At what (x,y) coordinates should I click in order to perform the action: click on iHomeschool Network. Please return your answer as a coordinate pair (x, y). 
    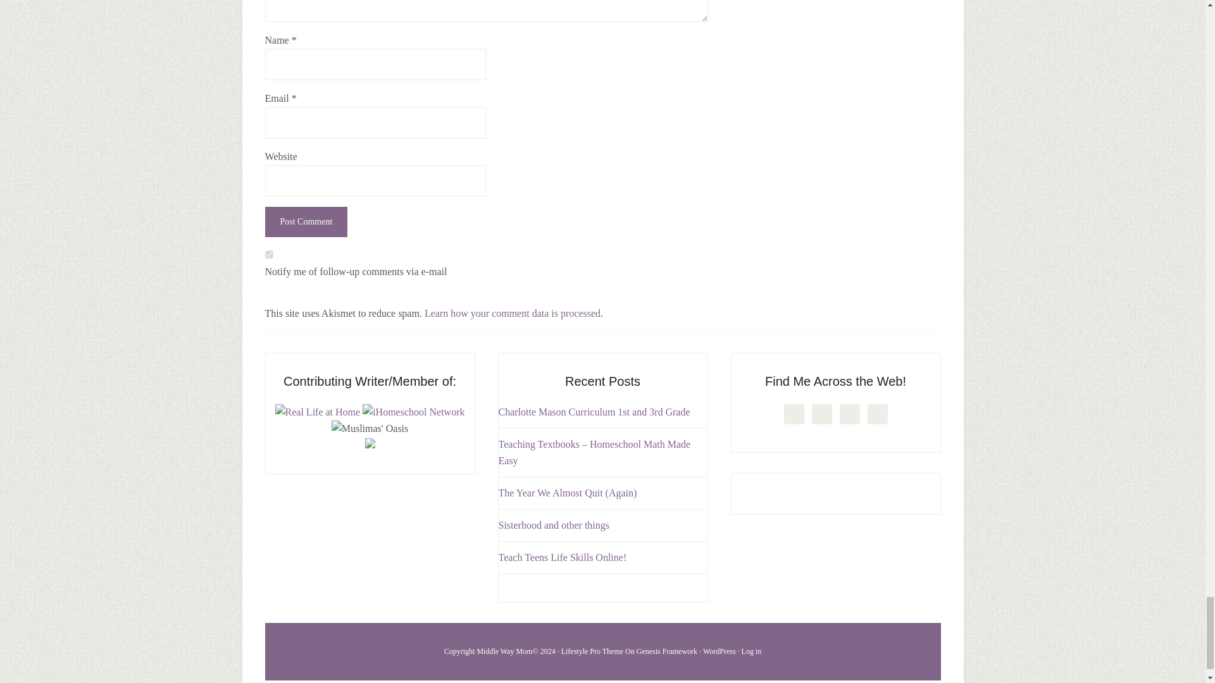
    Looking at the image, I should click on (413, 411).